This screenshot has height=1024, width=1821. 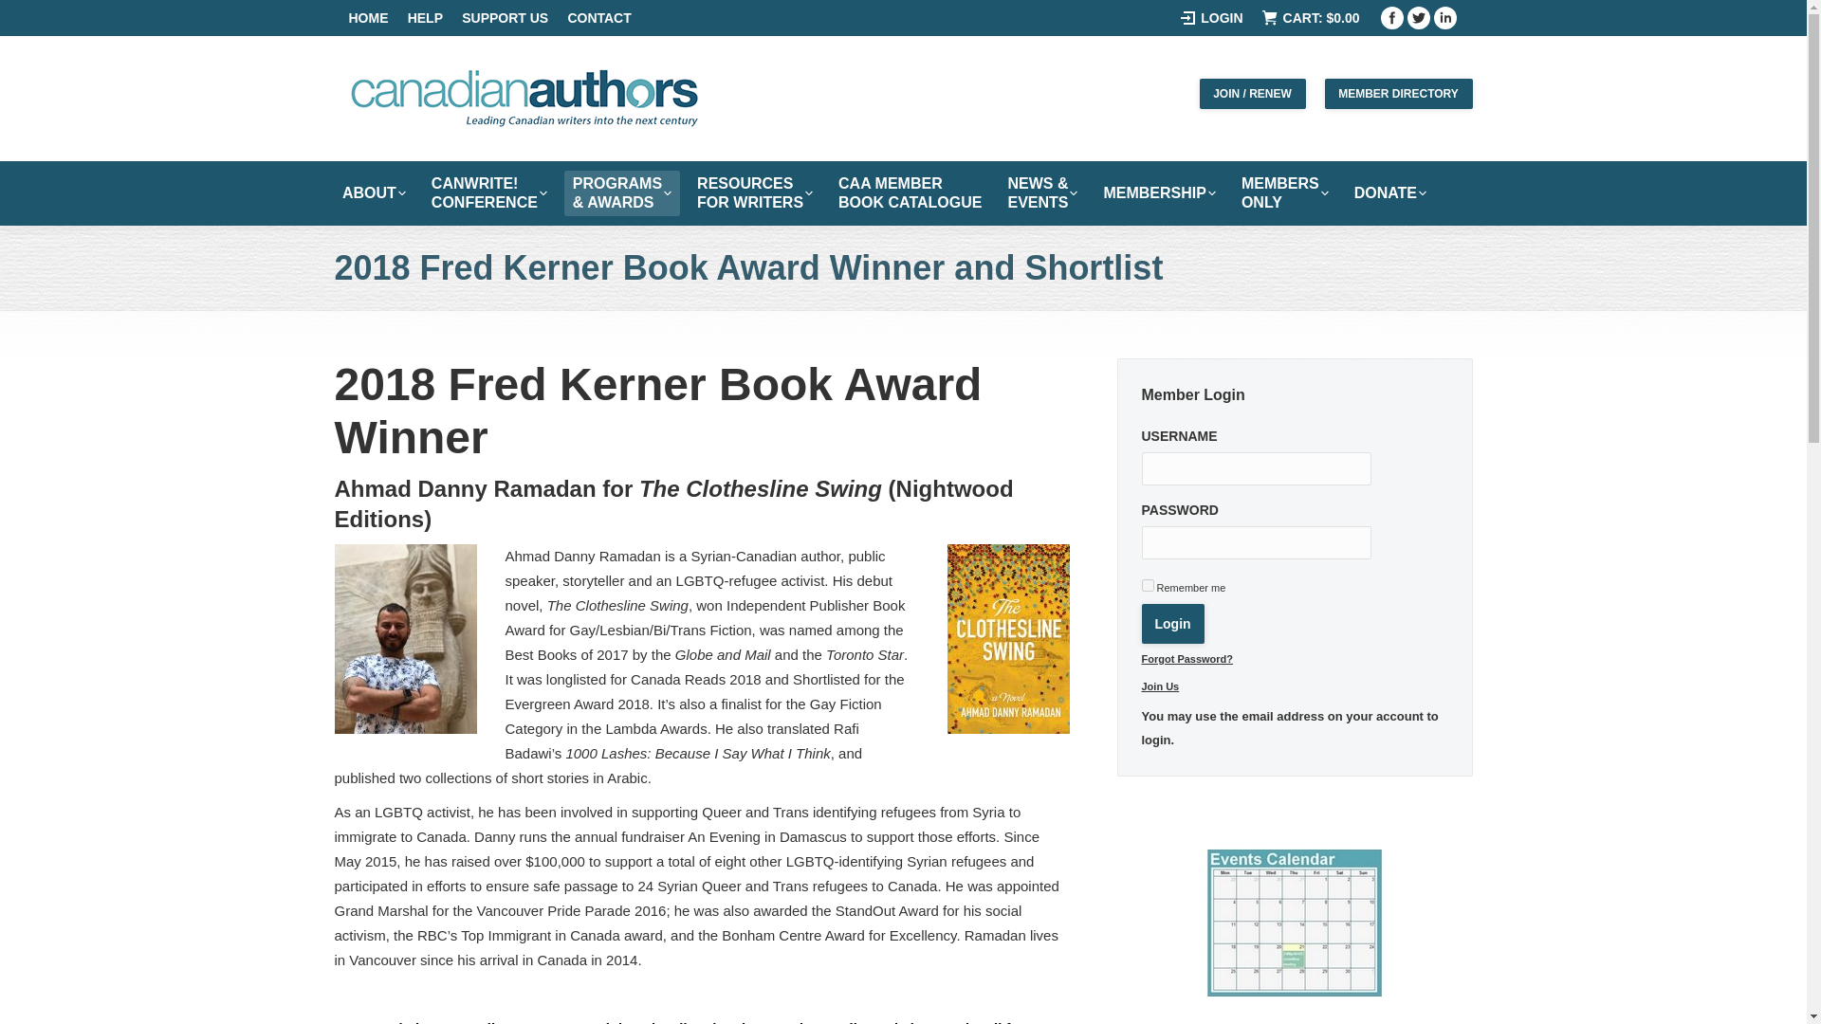 What do you see at coordinates (373, 193) in the screenshot?
I see `HELP` at bounding box center [373, 193].